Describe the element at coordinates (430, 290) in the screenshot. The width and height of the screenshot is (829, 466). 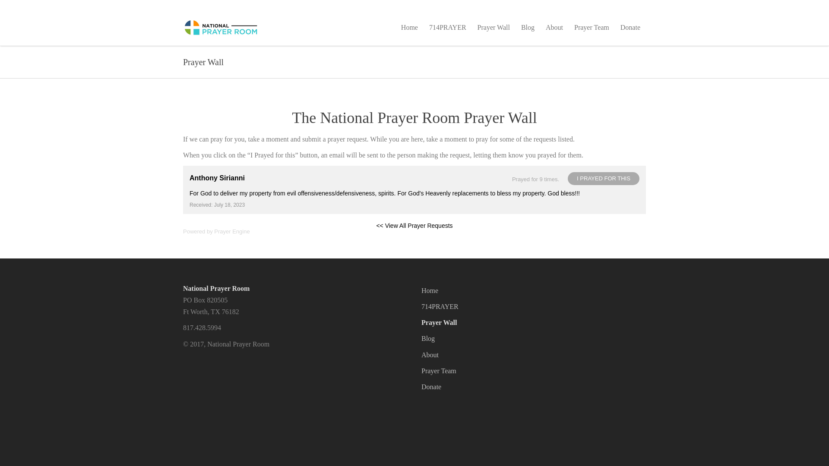
I see `Home` at that location.